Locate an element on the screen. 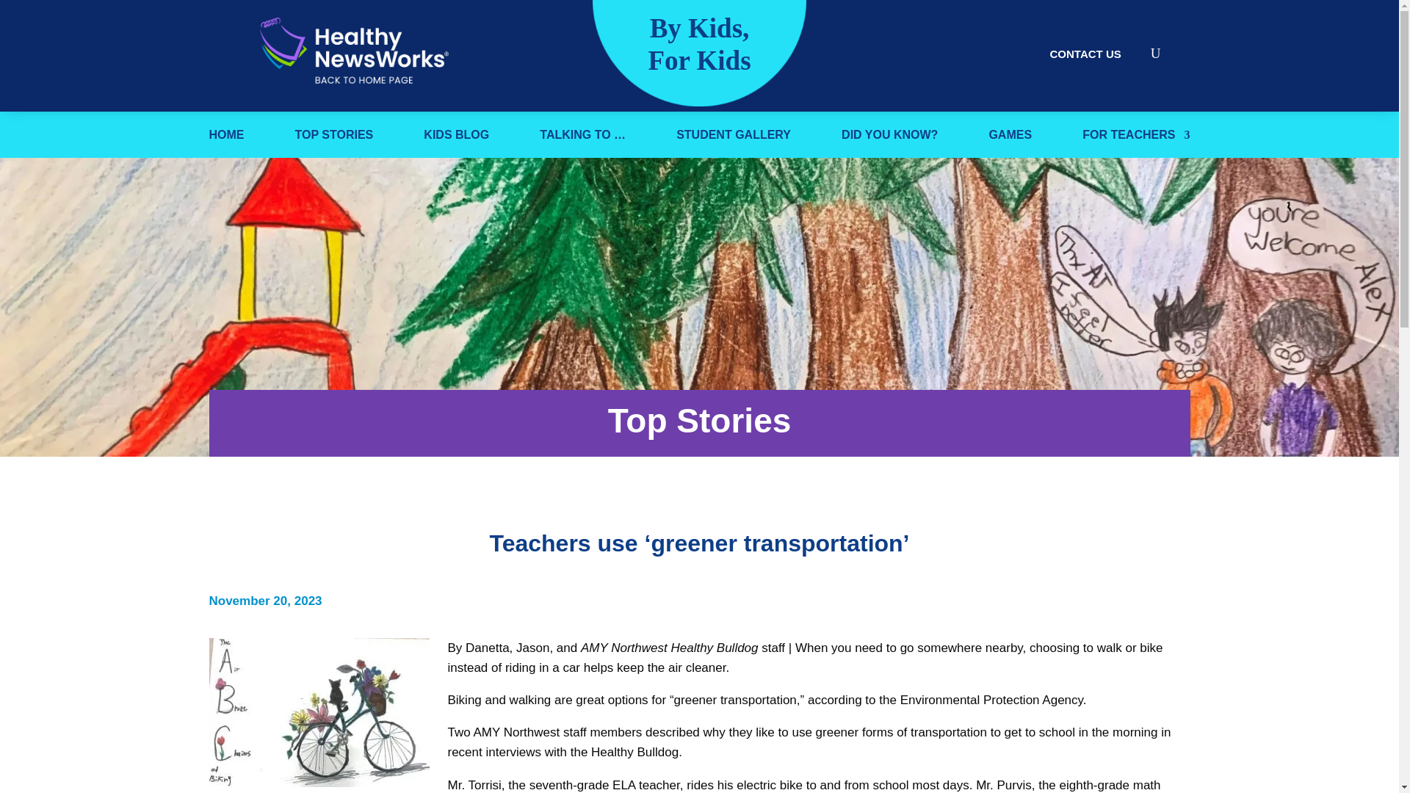 The image size is (1410, 793). FOR TEACHERS is located at coordinates (1136, 138).